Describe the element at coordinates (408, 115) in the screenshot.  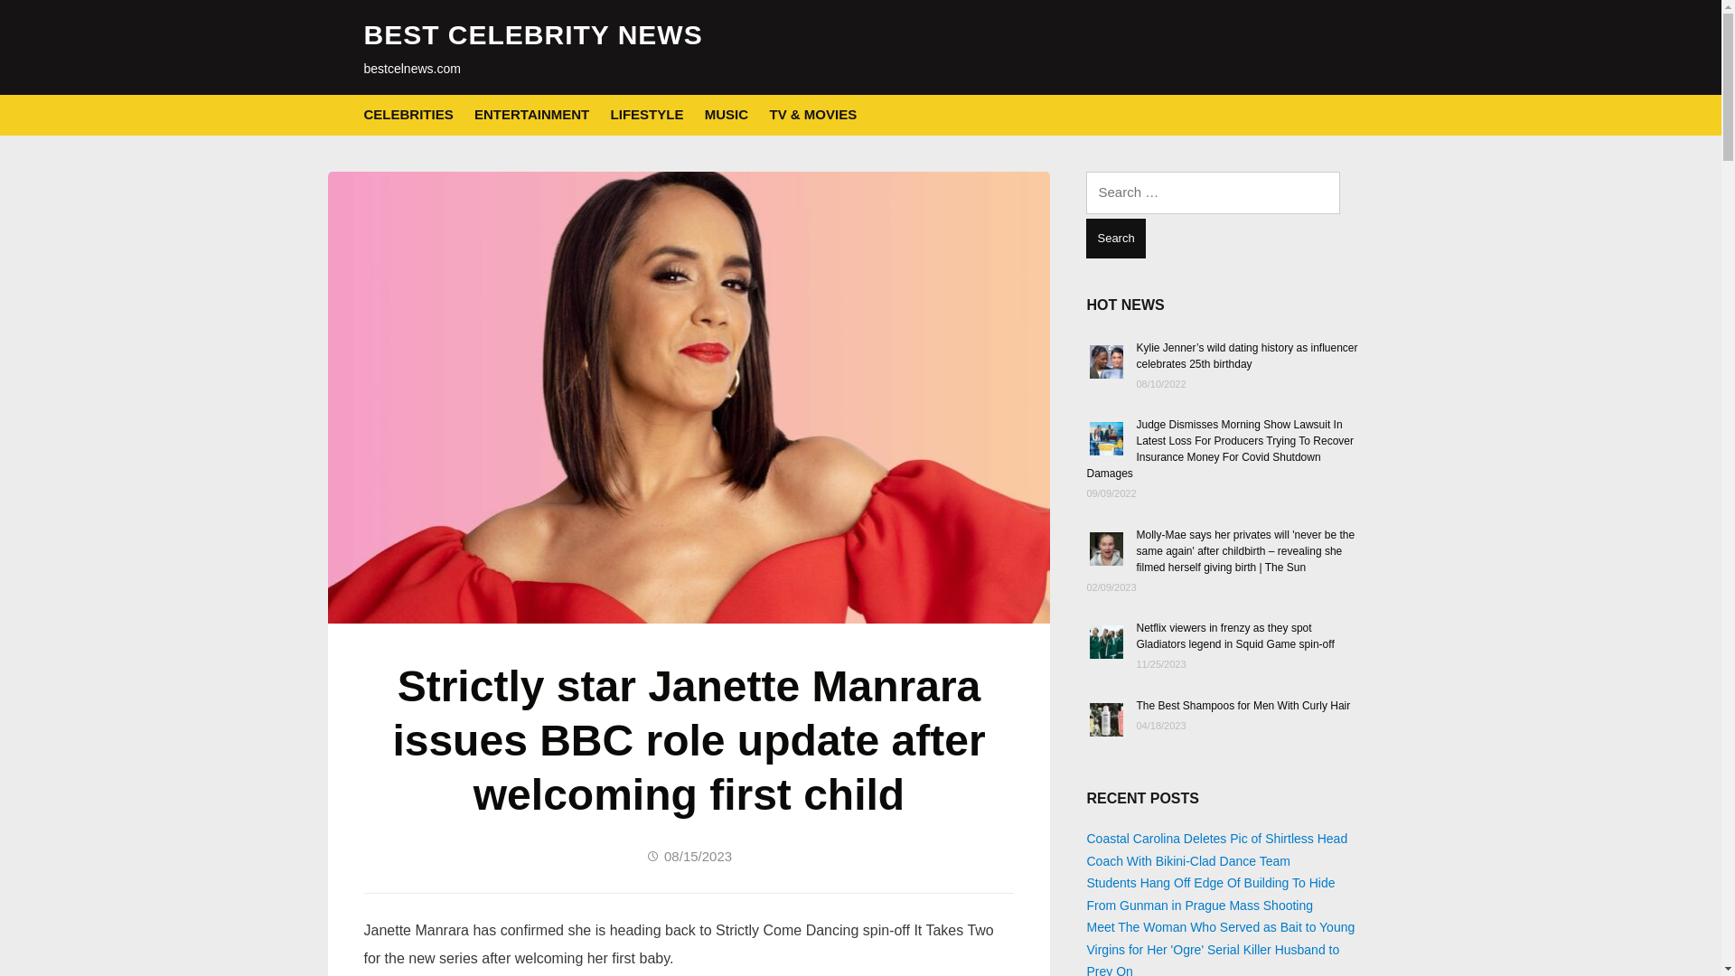
I see `CELEBRITIES` at that location.